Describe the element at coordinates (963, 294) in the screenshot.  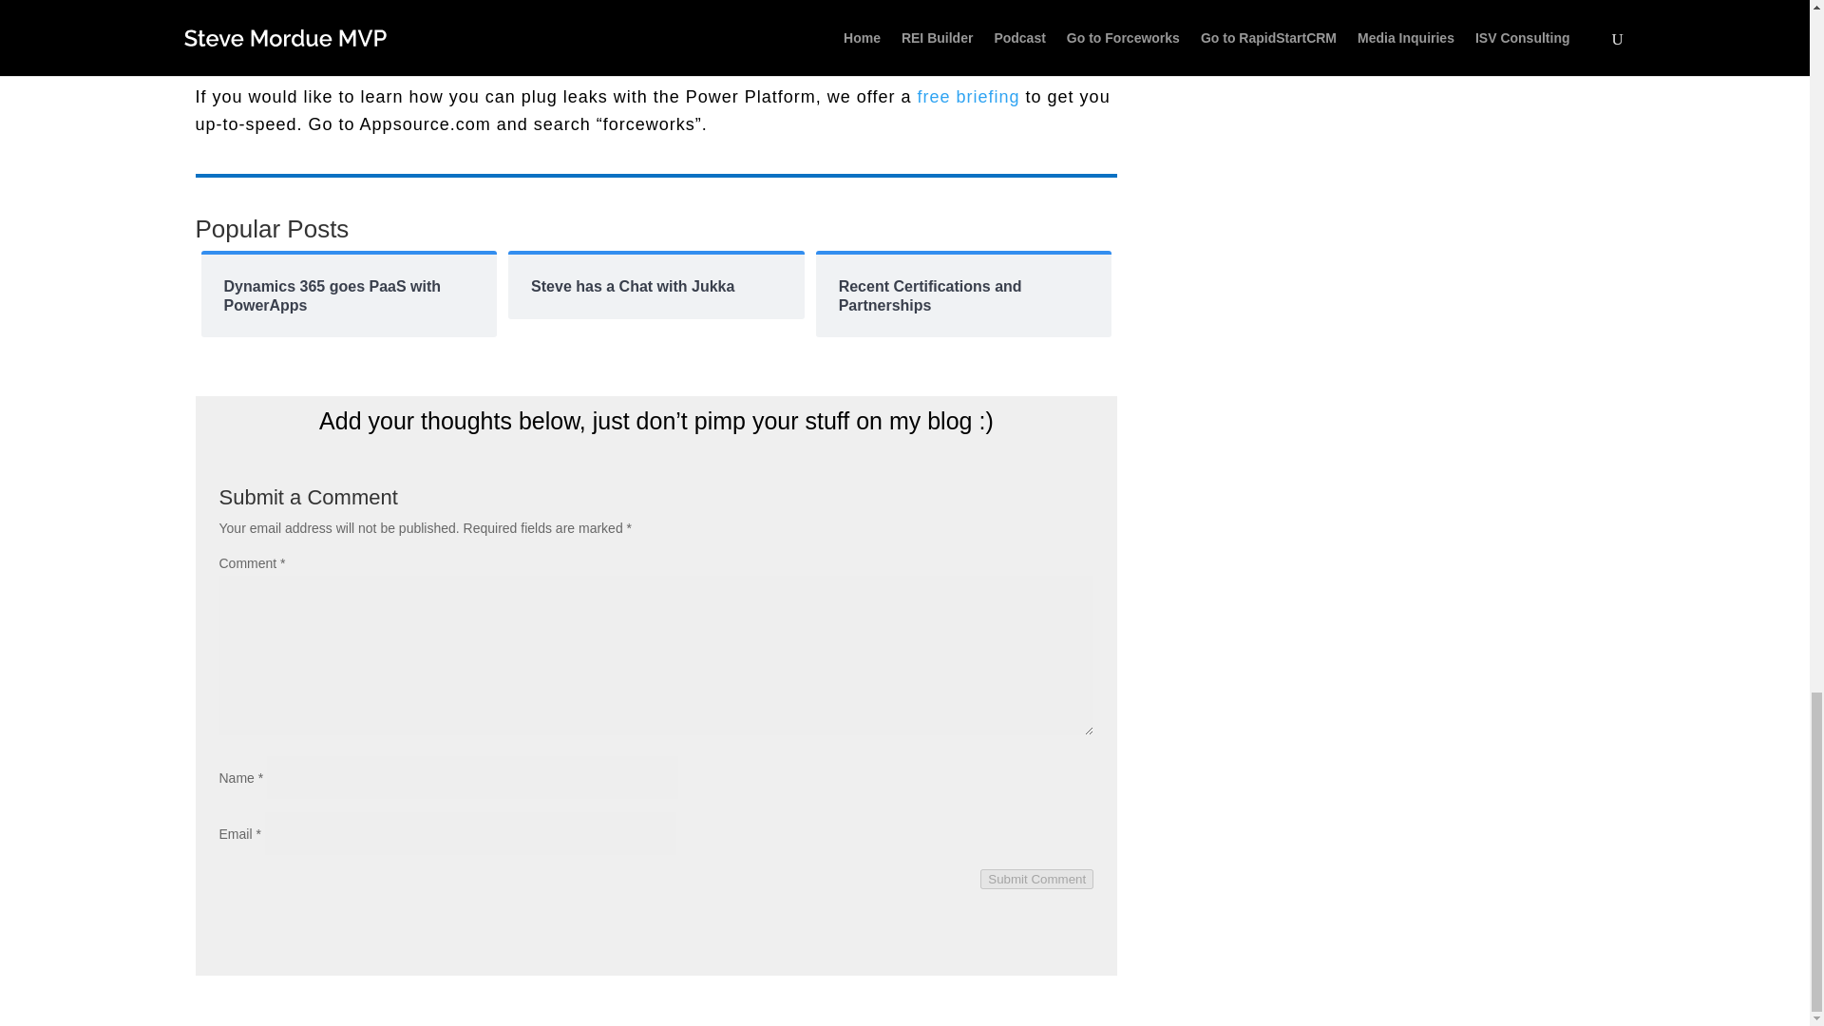
I see `Recent Certifications and Partnerships` at that location.